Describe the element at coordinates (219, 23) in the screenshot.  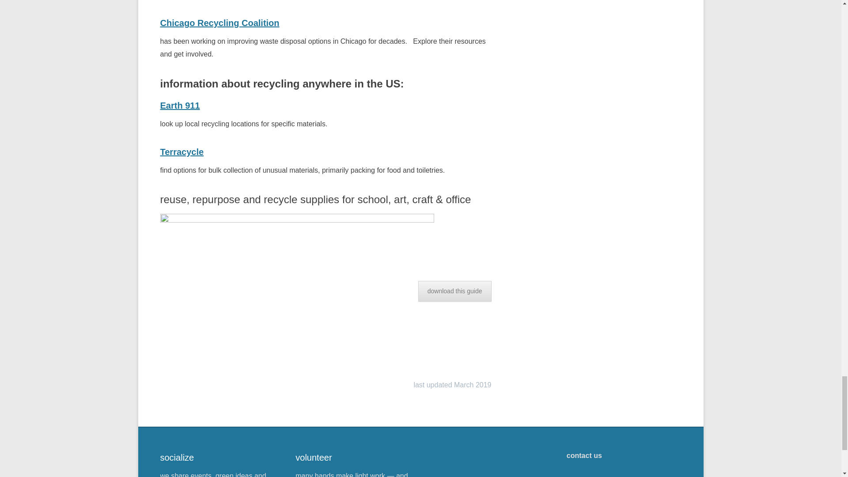
I see `Chicago Recycling Coalition` at that location.